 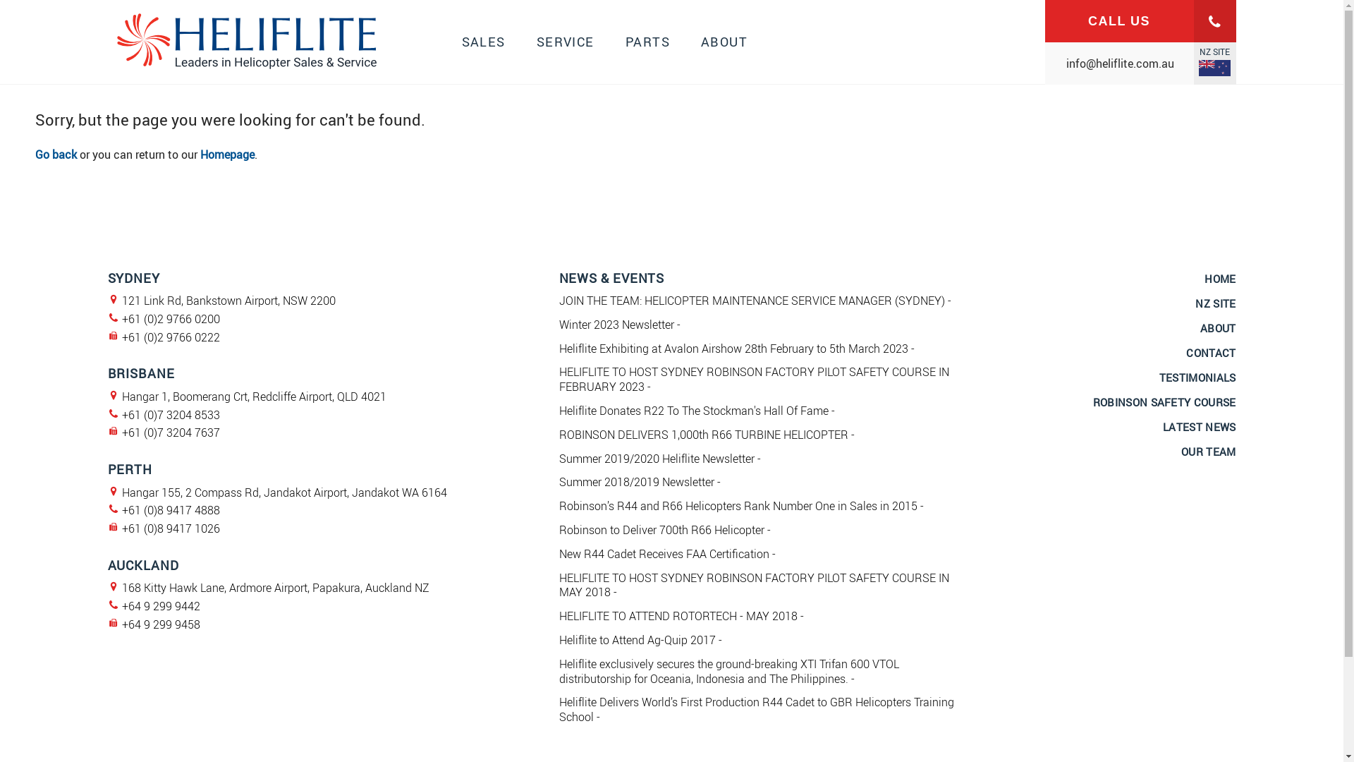 I want to click on Robinson to Deliver 700th R66 Helicopter -, so click(x=664, y=530).